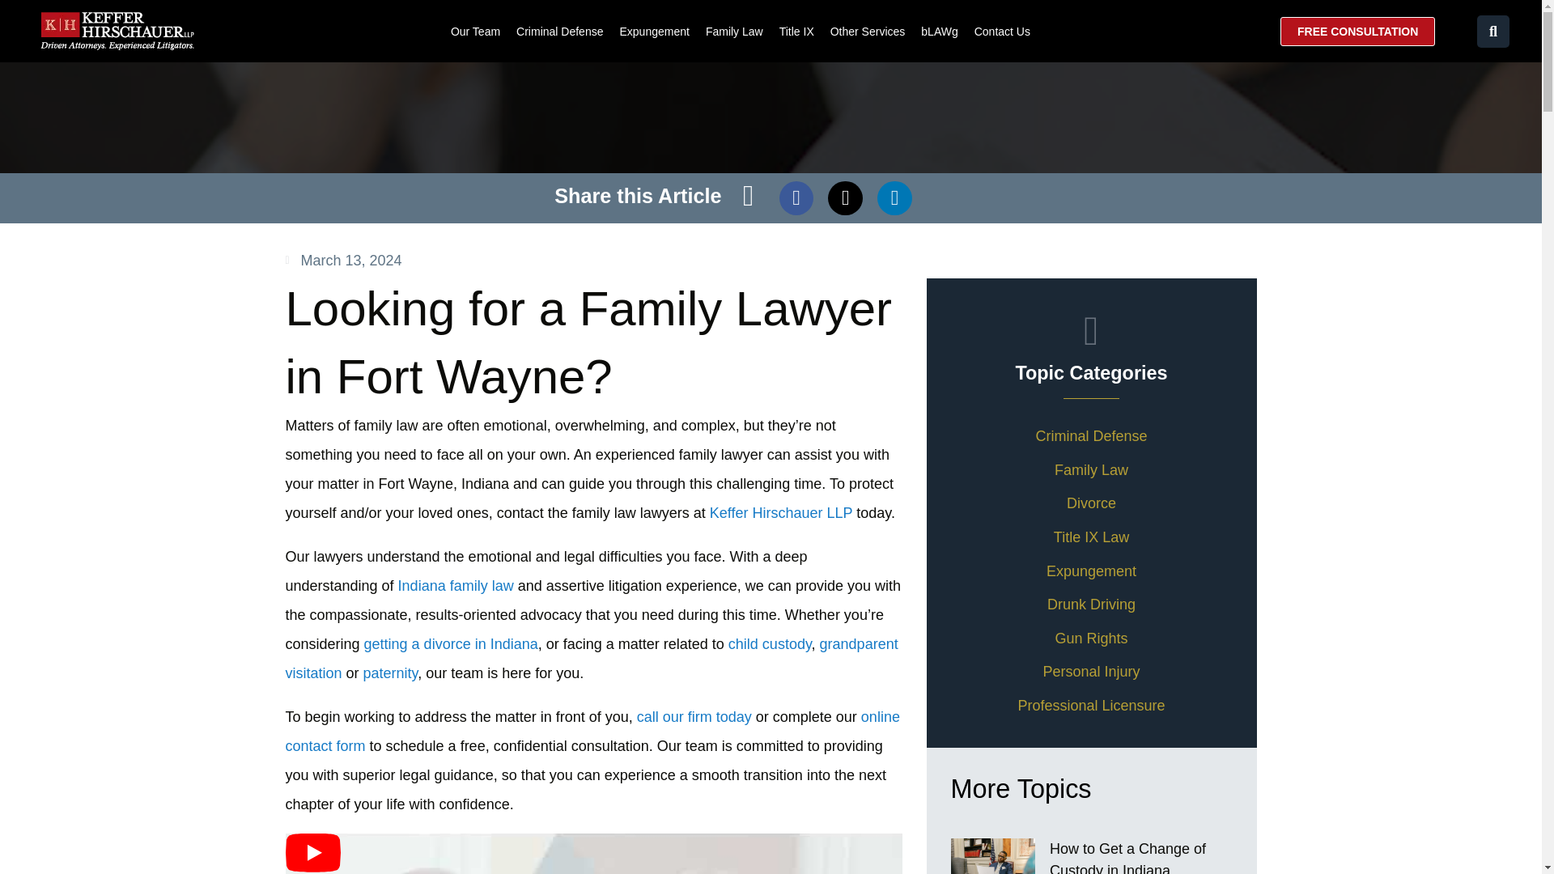 This screenshot has height=874, width=1554. What do you see at coordinates (1002, 31) in the screenshot?
I see `Contact Us` at bounding box center [1002, 31].